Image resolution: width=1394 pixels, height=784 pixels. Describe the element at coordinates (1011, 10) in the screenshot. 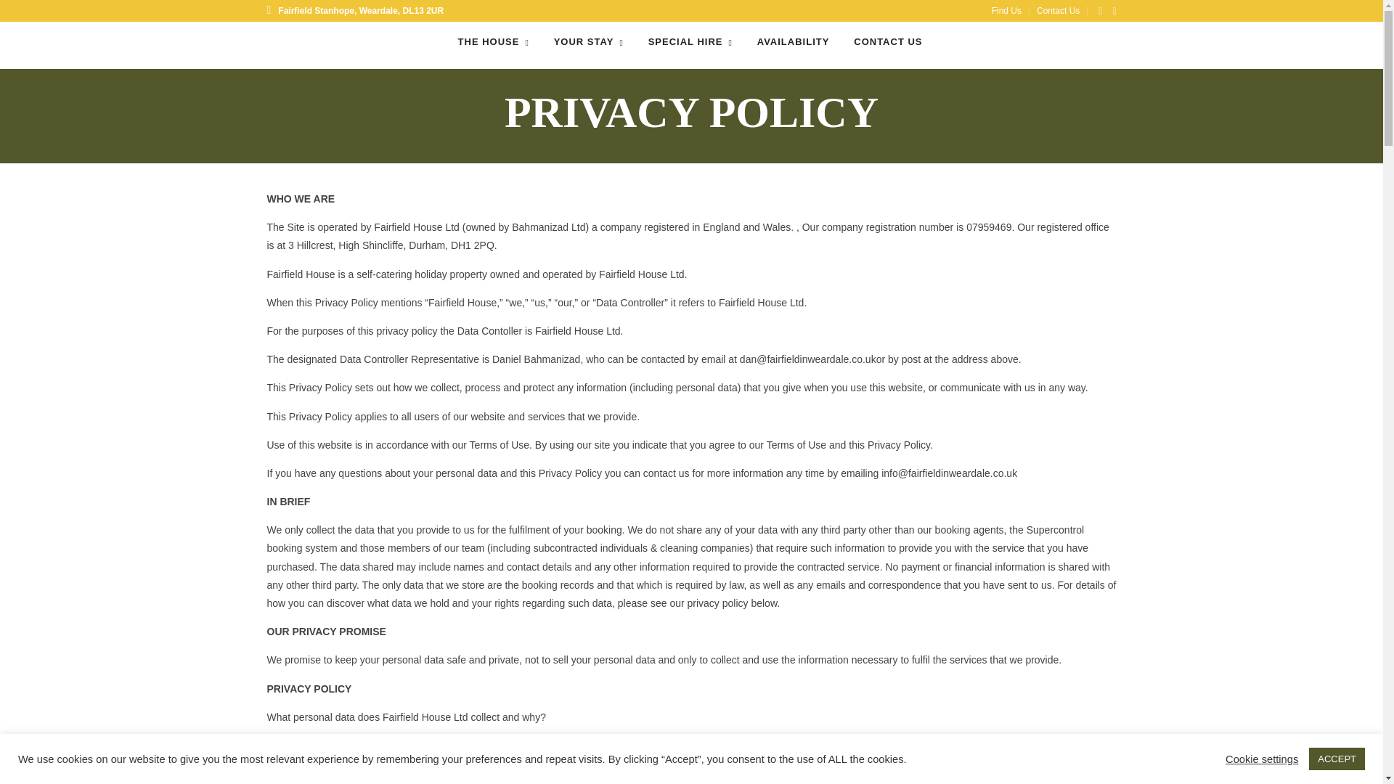

I see `Find Us` at that location.